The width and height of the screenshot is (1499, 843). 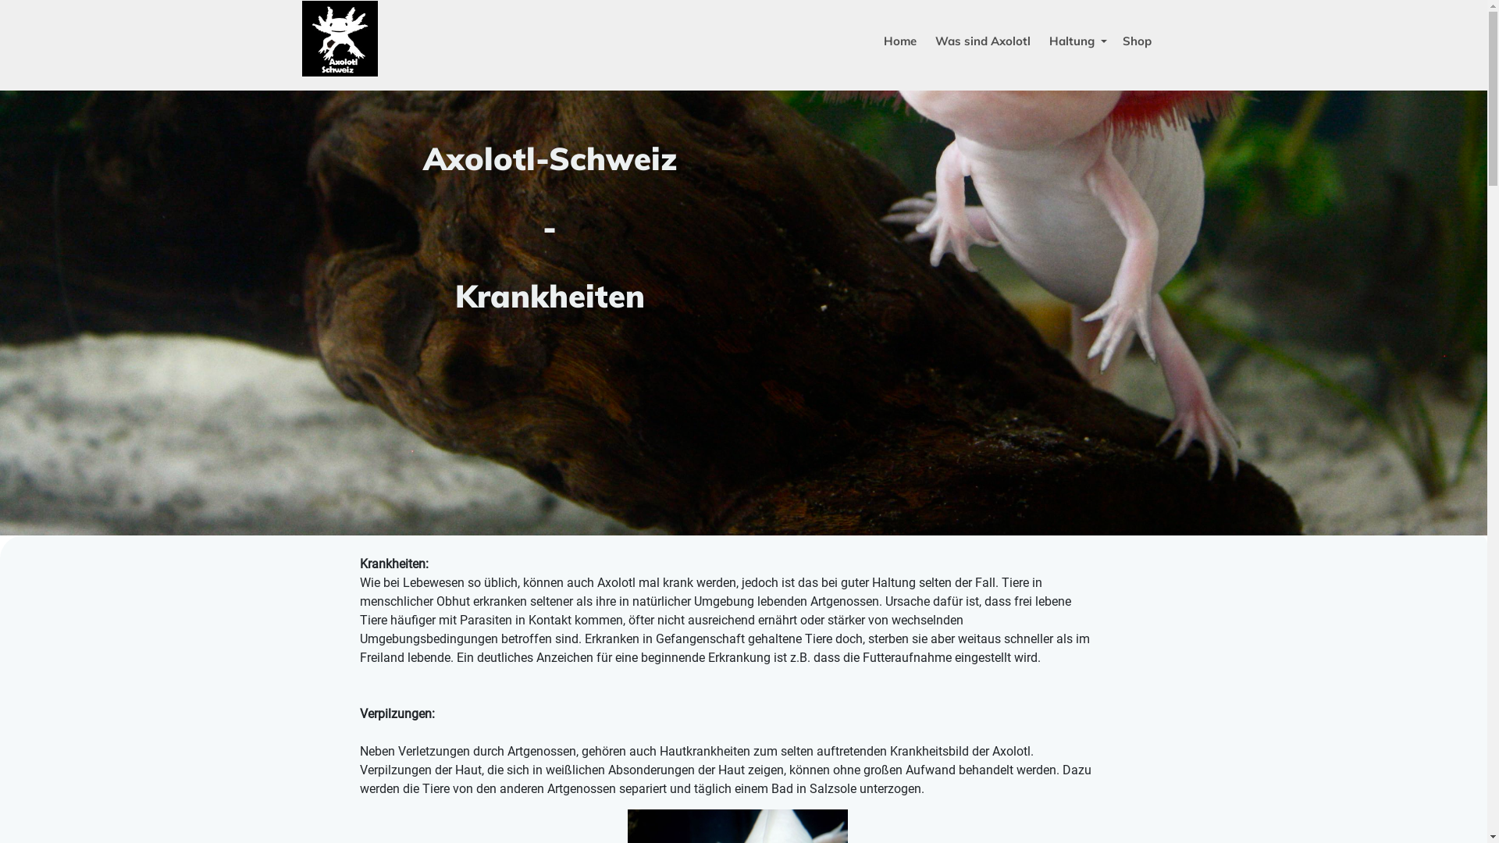 What do you see at coordinates (983, 41) in the screenshot?
I see `Was sind Axolotl` at bounding box center [983, 41].